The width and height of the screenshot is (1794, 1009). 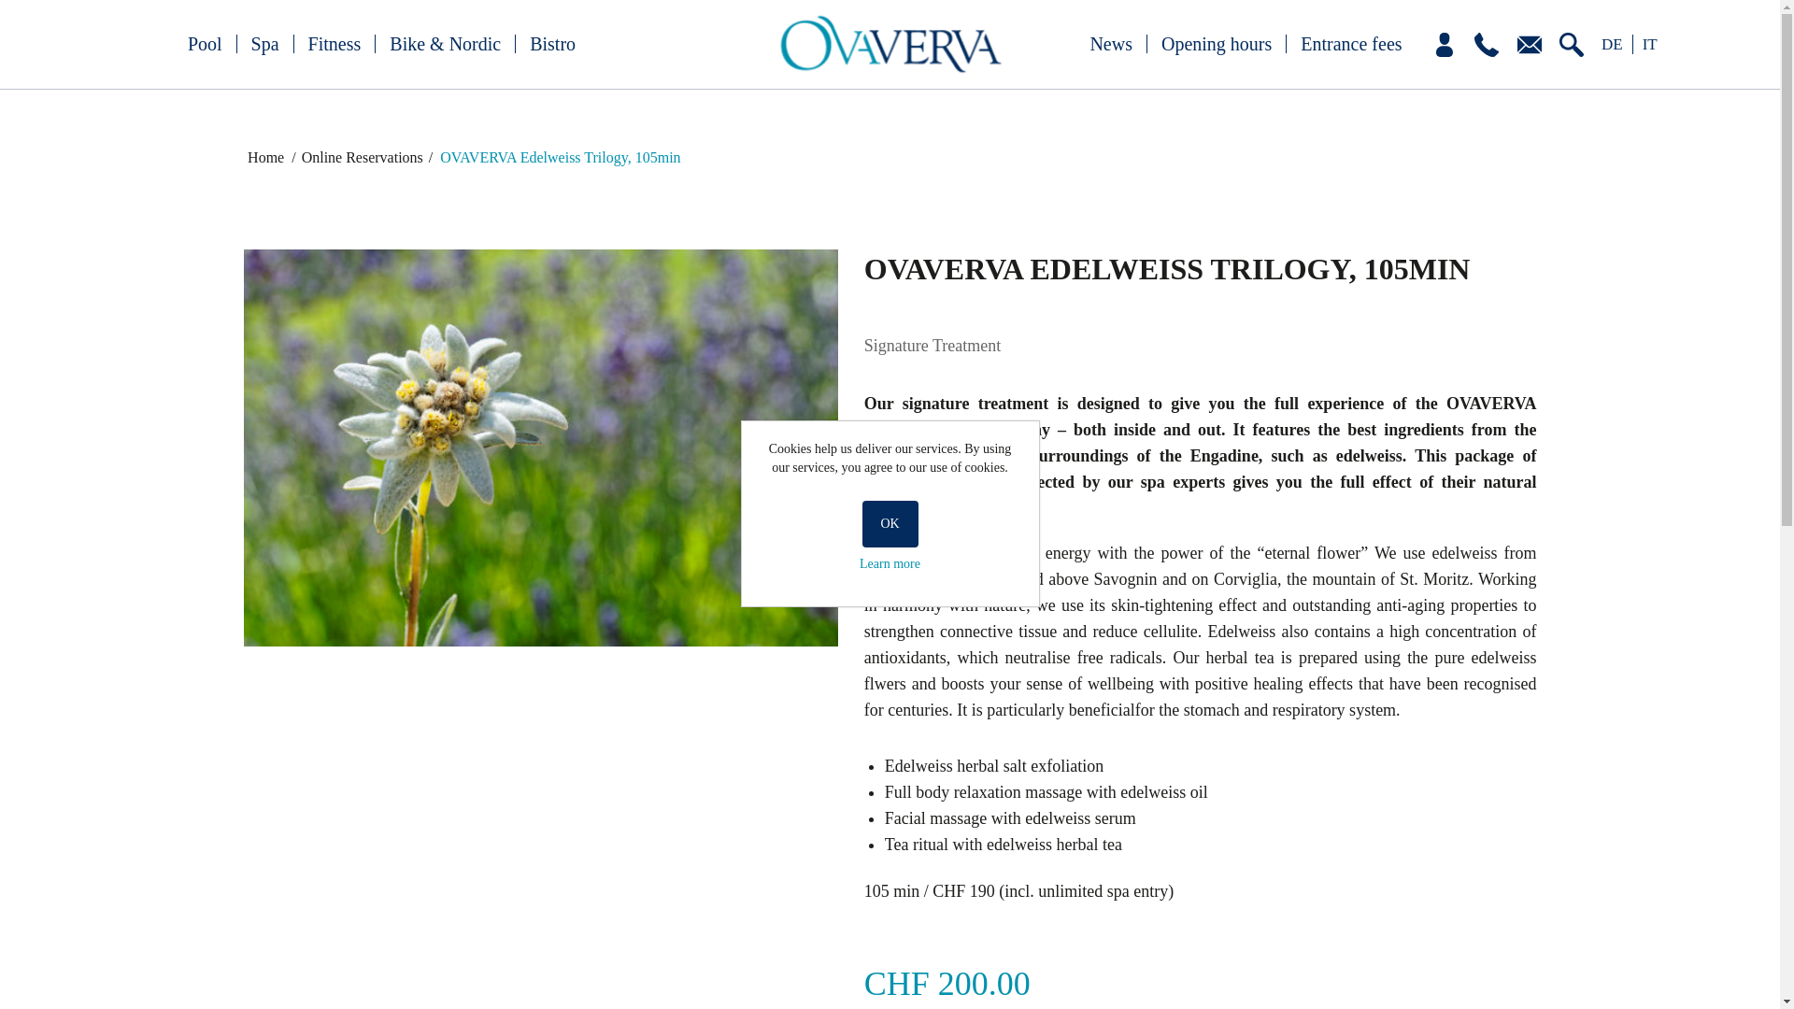 I want to click on Pool, so click(x=206, y=43).